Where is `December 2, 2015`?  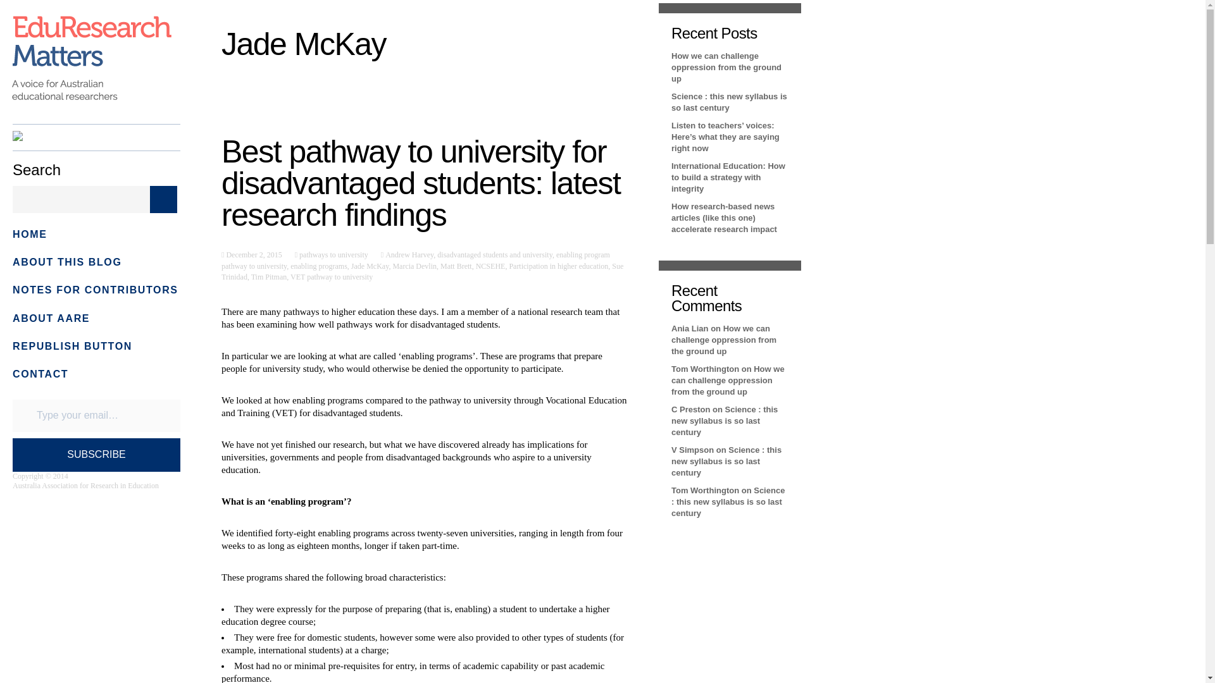 December 2, 2015 is located at coordinates (252, 255).